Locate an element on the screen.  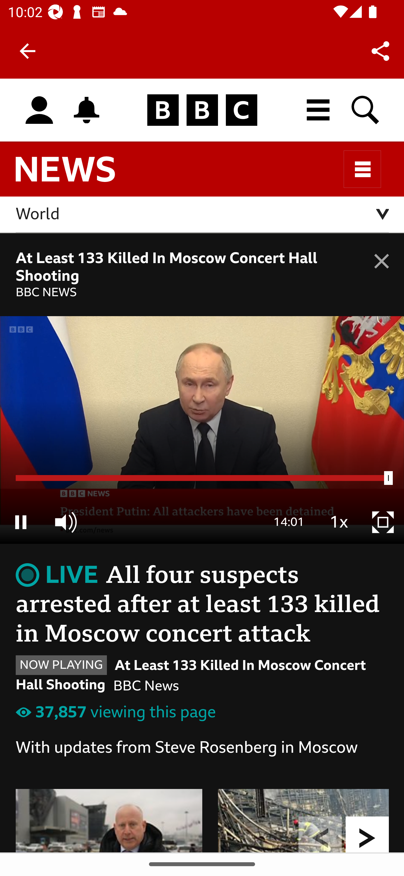
World is located at coordinates (203, 215).